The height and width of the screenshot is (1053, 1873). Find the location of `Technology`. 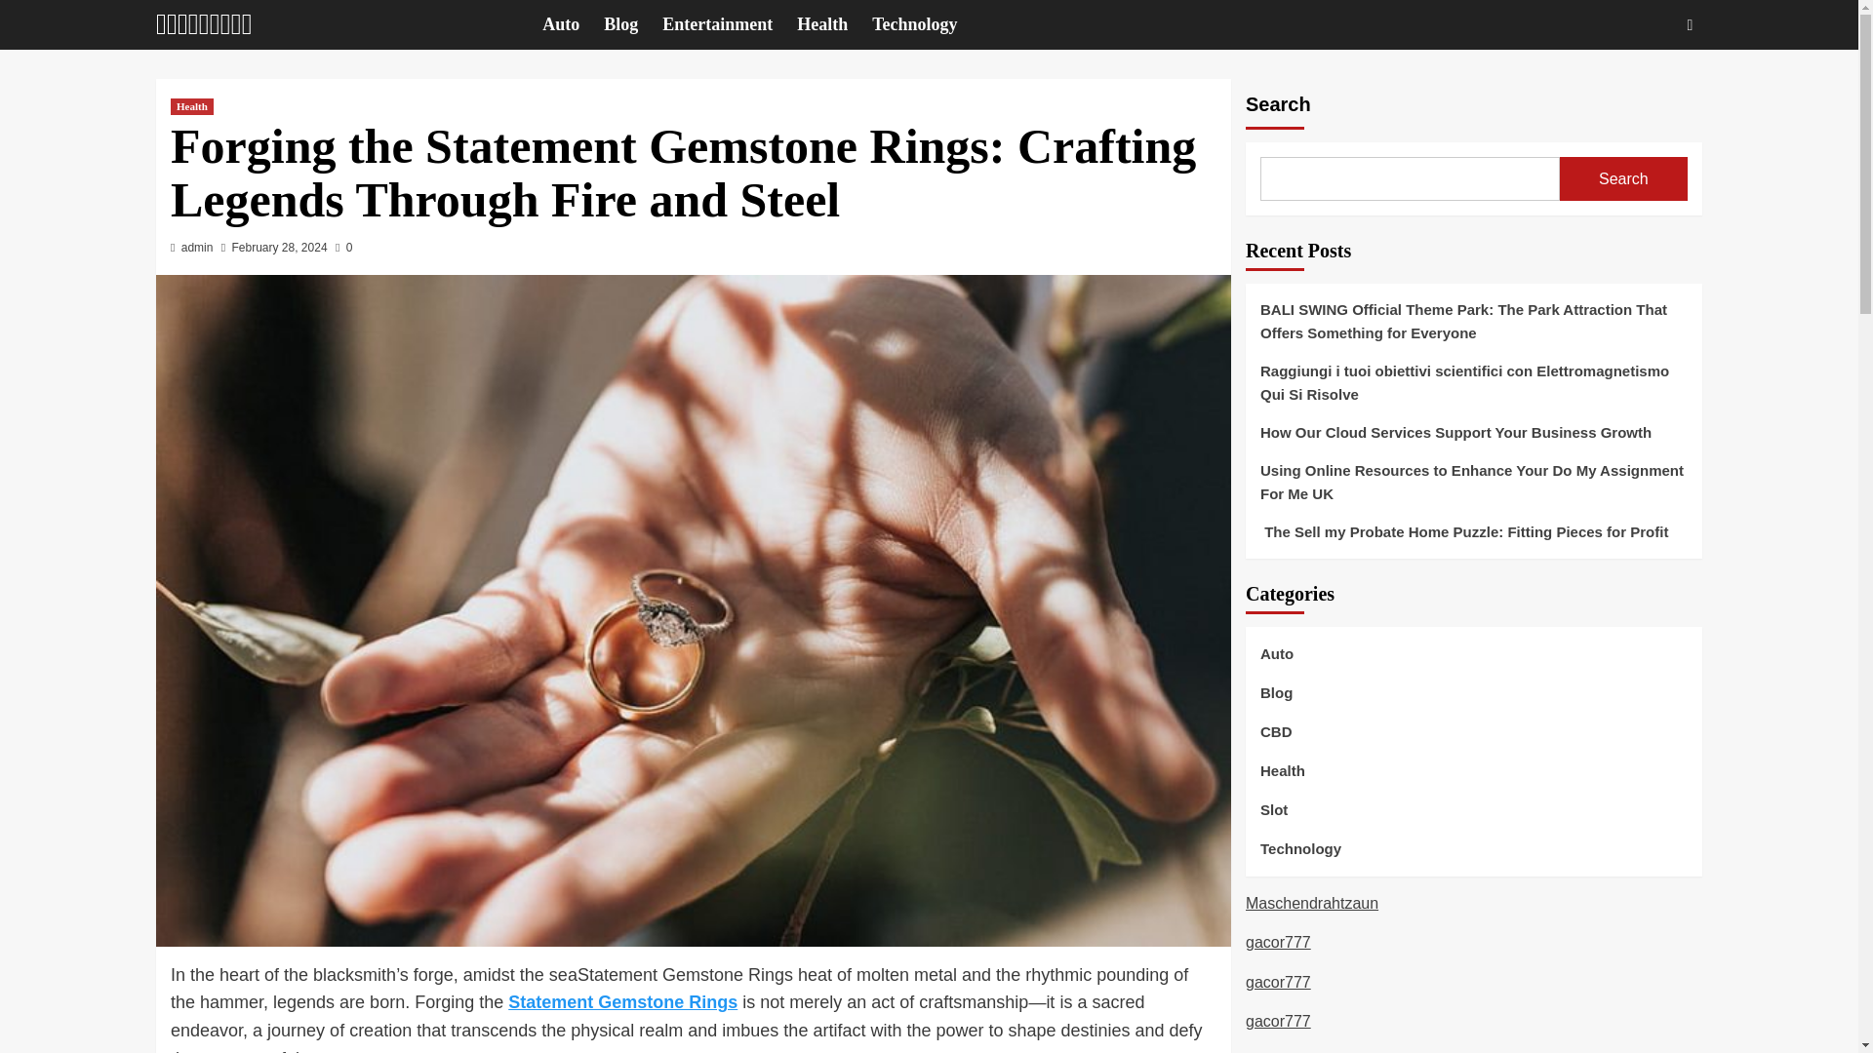

Technology is located at coordinates (927, 24).